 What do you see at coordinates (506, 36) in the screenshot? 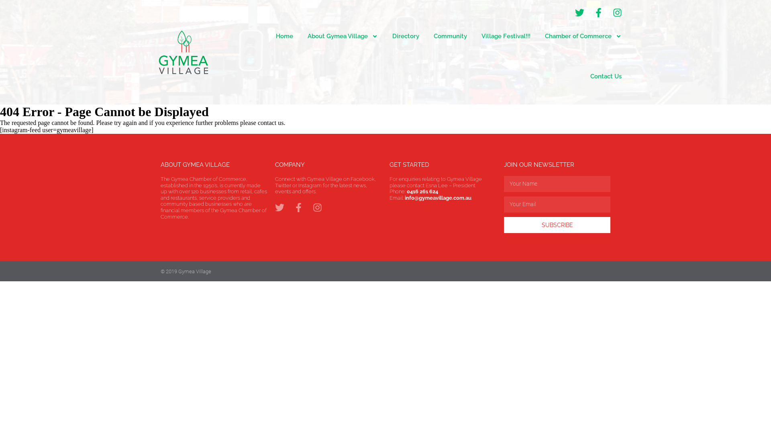
I see `Village Festival!!!` at bounding box center [506, 36].